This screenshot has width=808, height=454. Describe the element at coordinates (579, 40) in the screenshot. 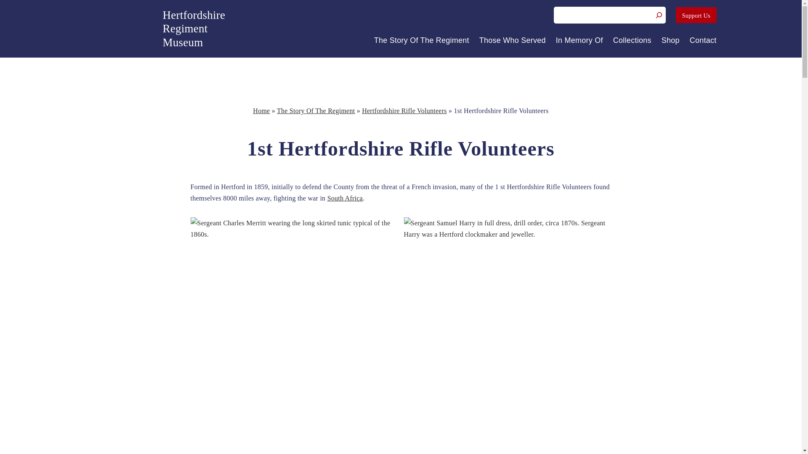

I see `In Memory Of` at that location.